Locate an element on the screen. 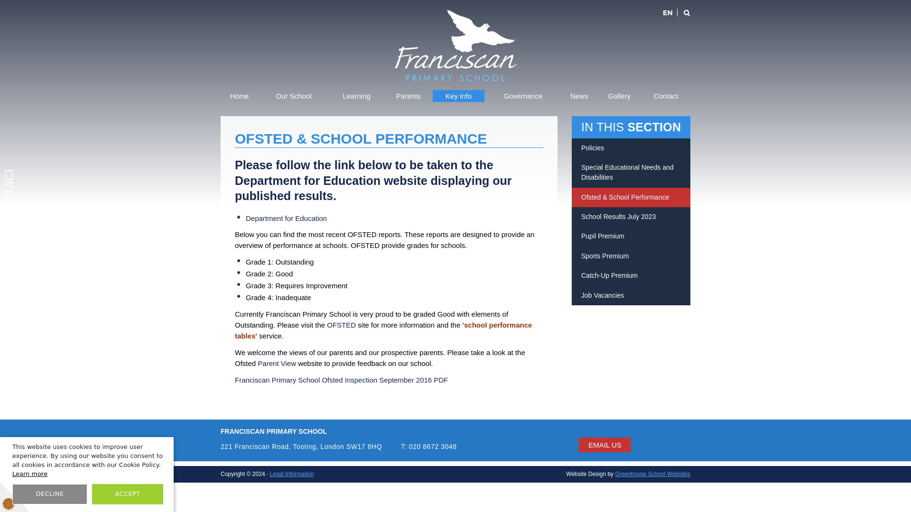 The width and height of the screenshot is (911, 512). Parents is located at coordinates (408, 96).